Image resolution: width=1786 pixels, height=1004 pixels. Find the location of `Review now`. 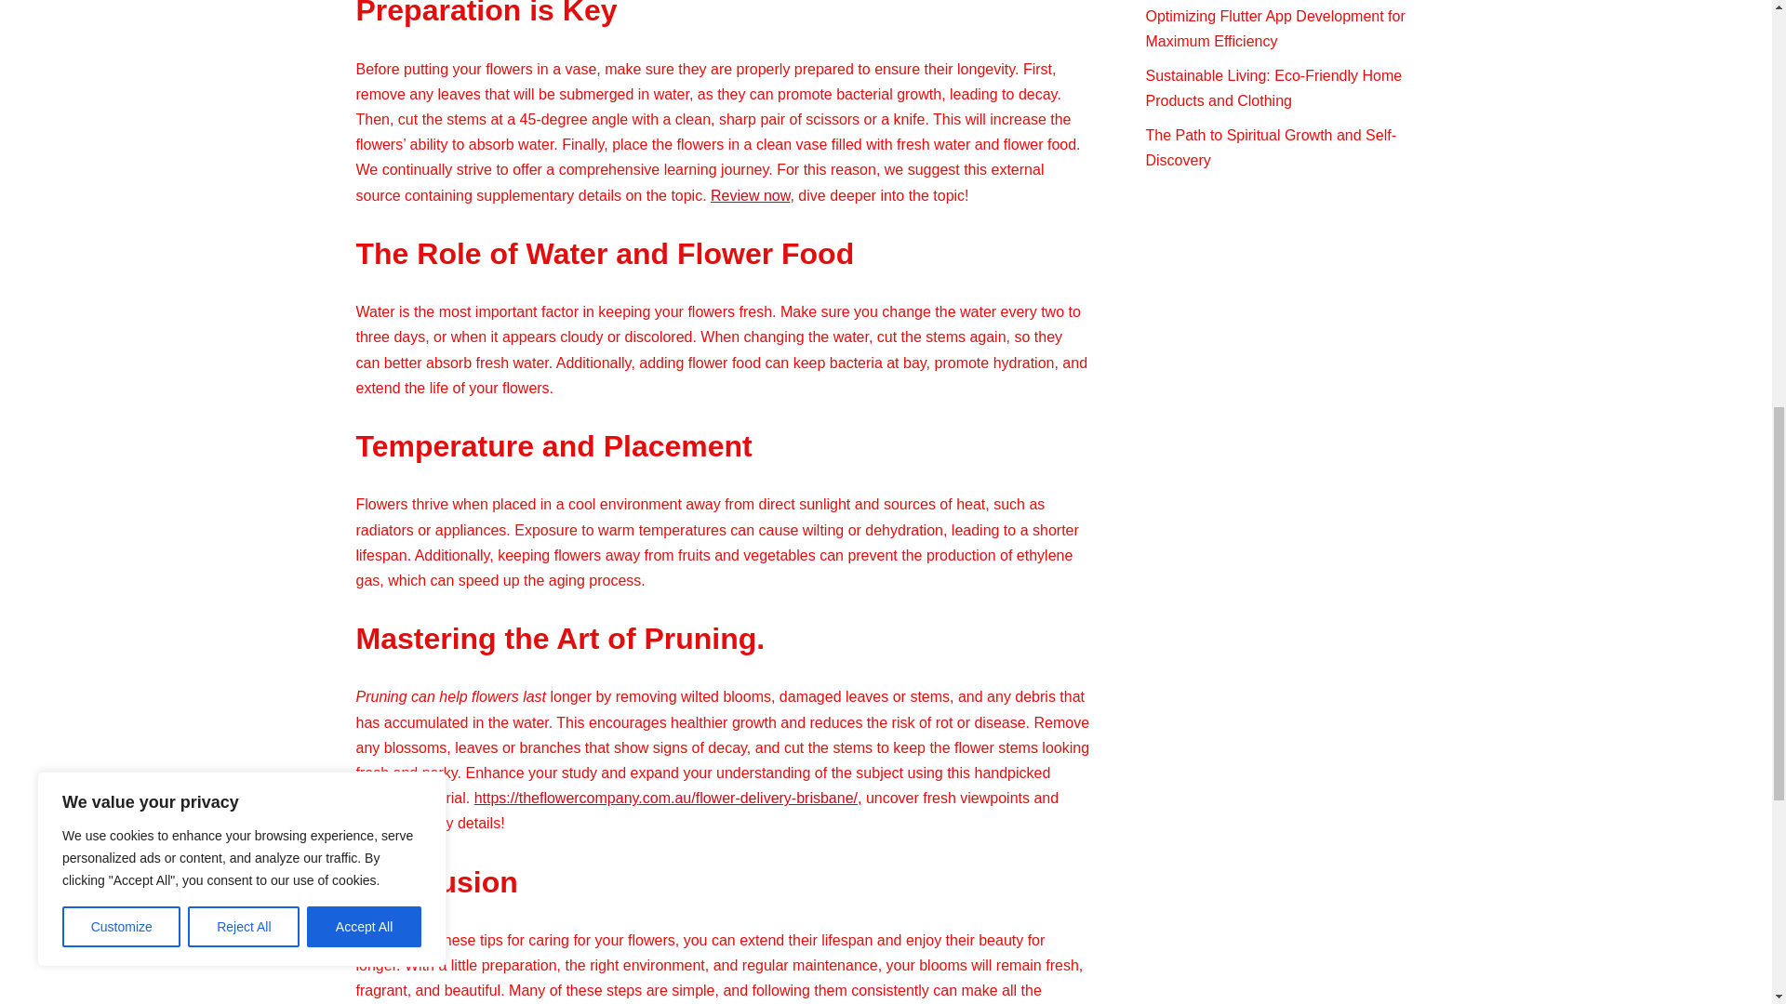

Review now is located at coordinates (750, 195).